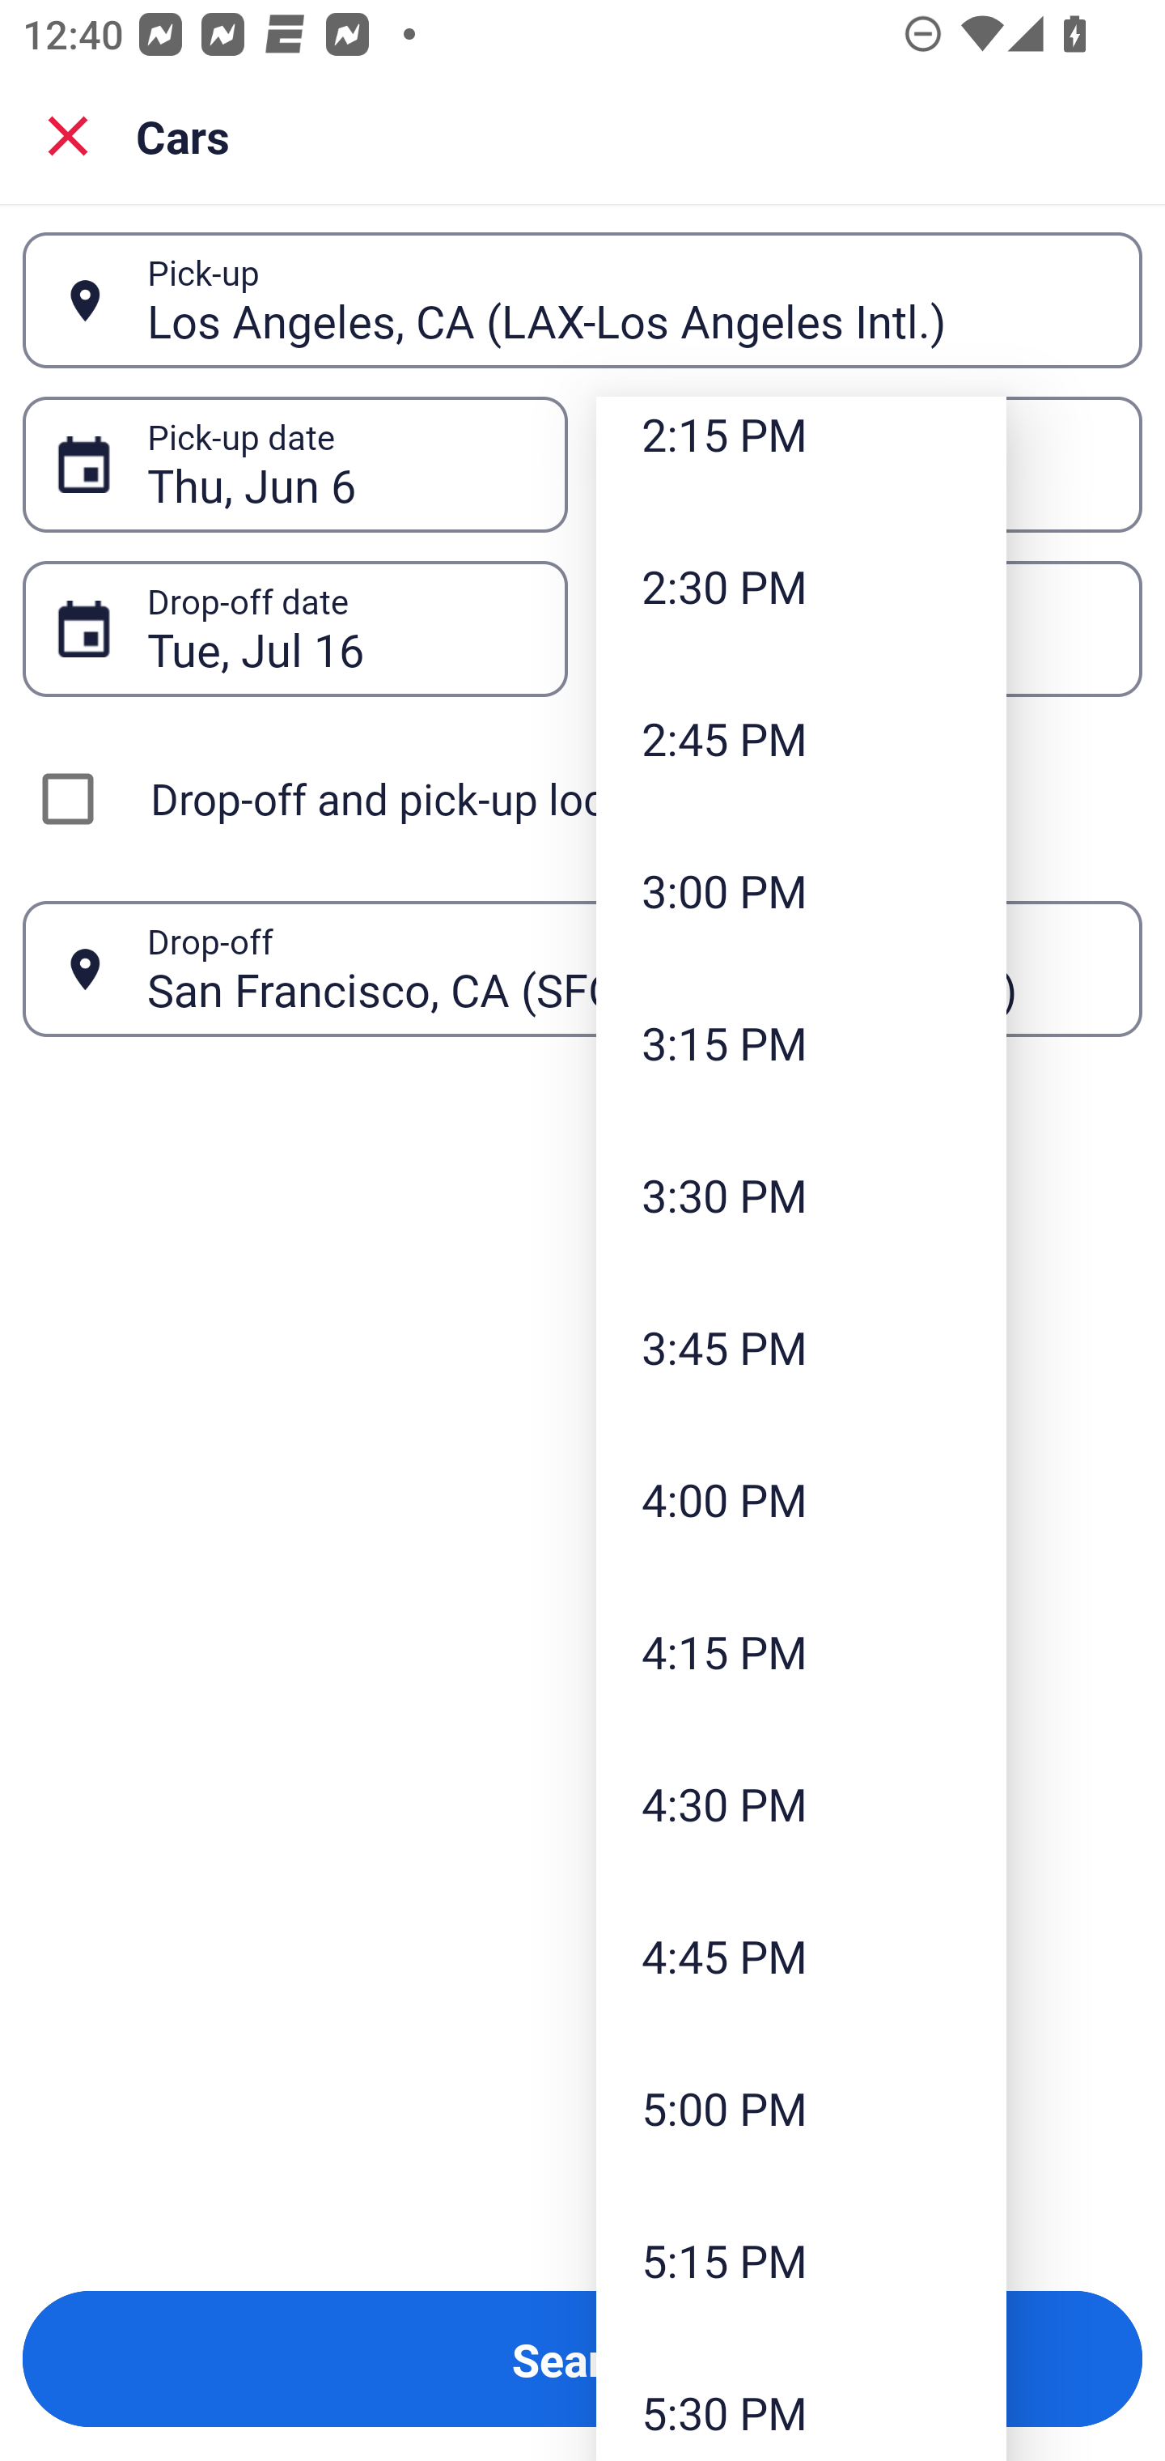 The height and width of the screenshot is (2461, 1165). What do you see at coordinates (801, 738) in the screenshot?
I see `2:45 PM` at bounding box center [801, 738].